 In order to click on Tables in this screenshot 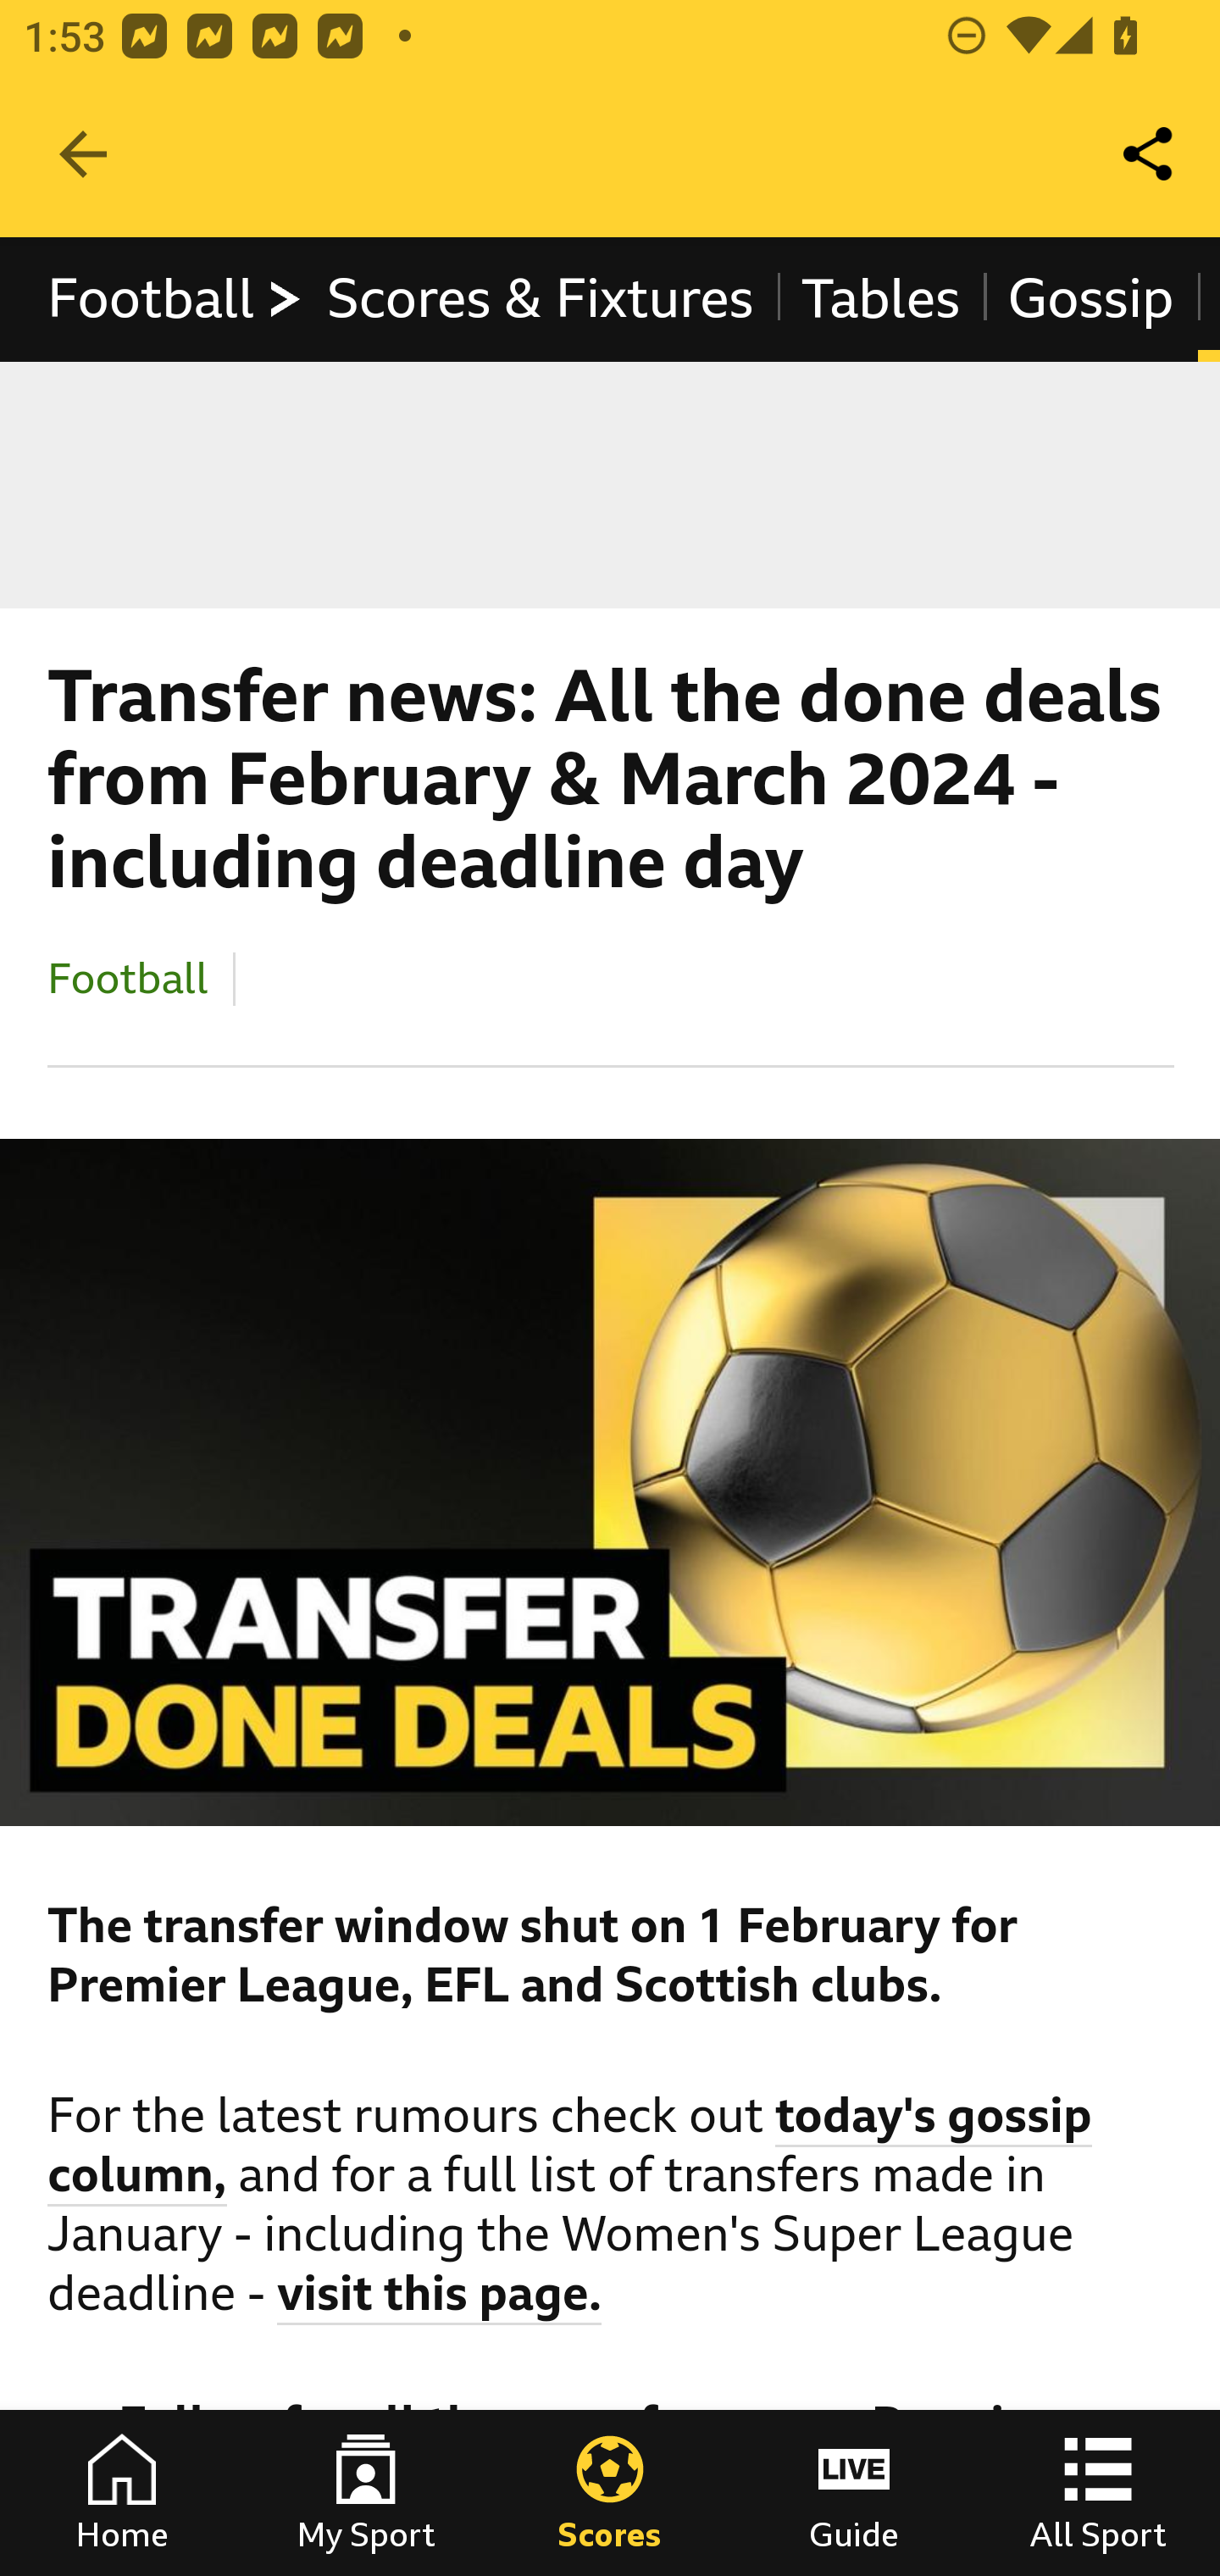, I will do `click(881, 298)`.